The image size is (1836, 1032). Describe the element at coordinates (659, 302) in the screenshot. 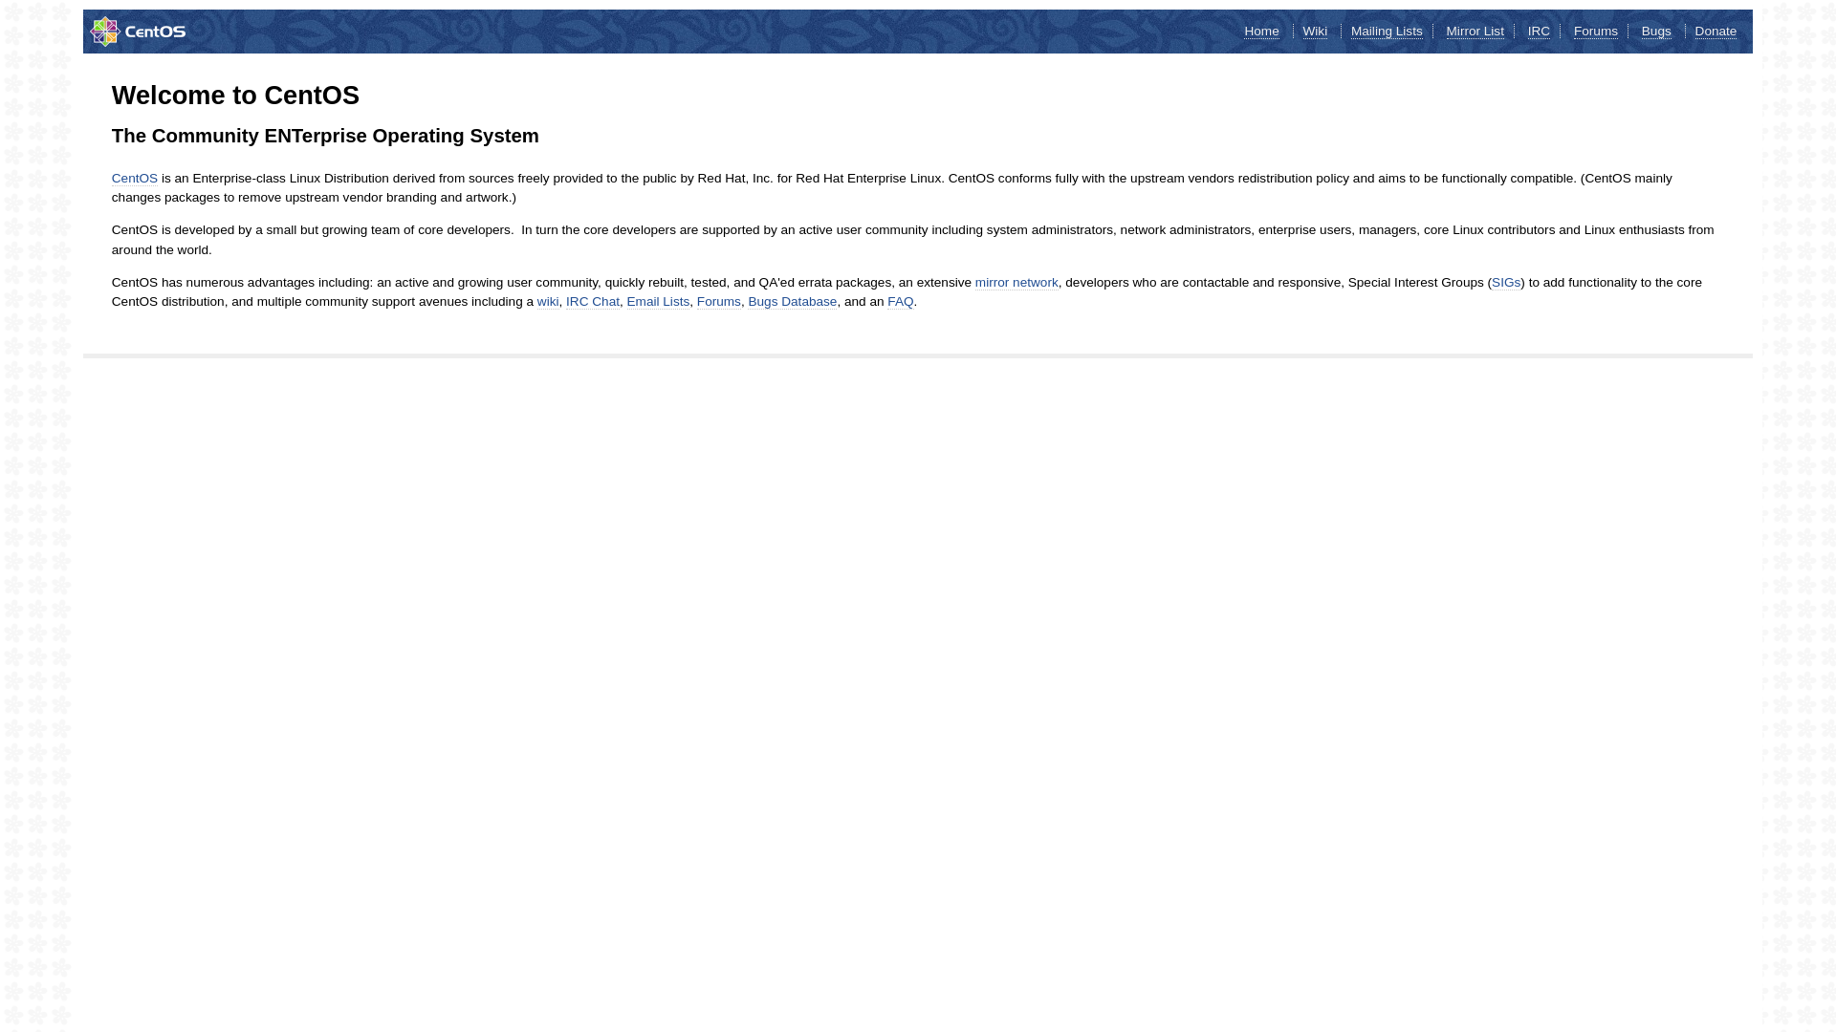

I see `Email Lists` at that location.